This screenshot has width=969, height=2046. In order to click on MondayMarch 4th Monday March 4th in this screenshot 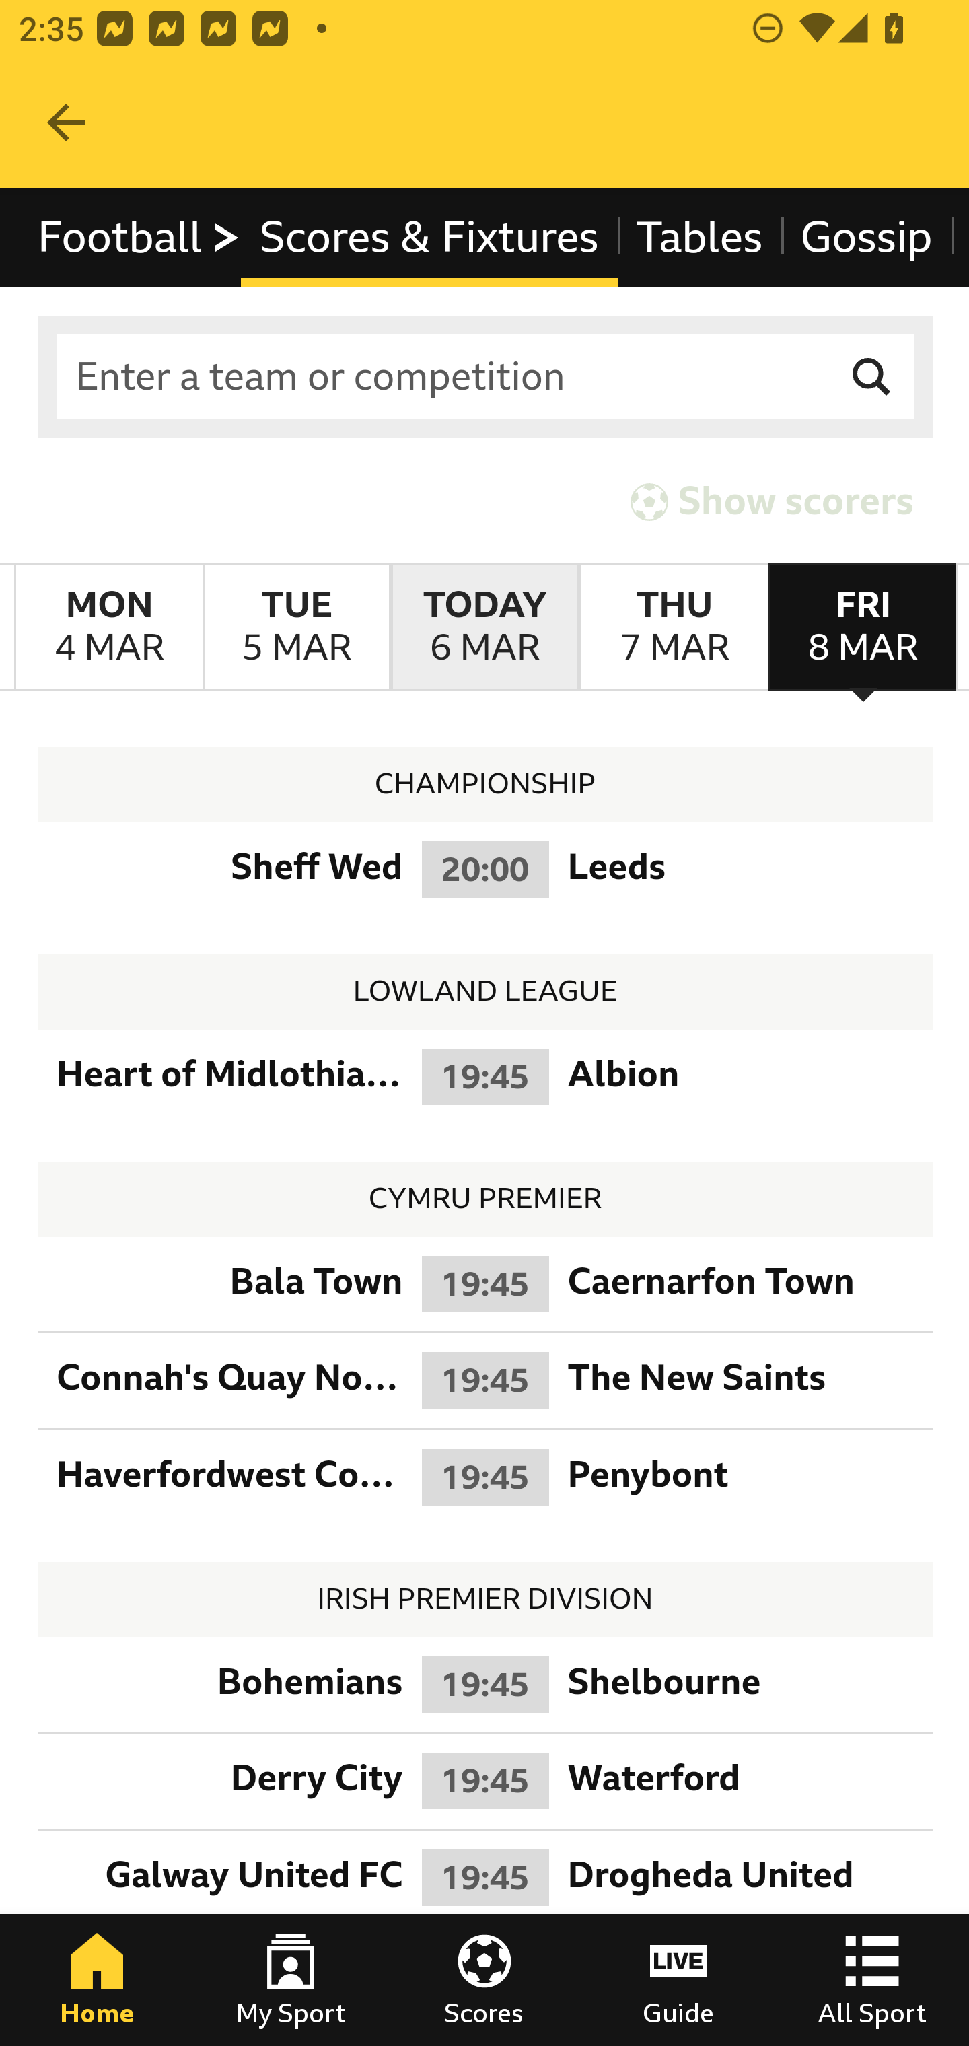, I will do `click(109, 627)`.